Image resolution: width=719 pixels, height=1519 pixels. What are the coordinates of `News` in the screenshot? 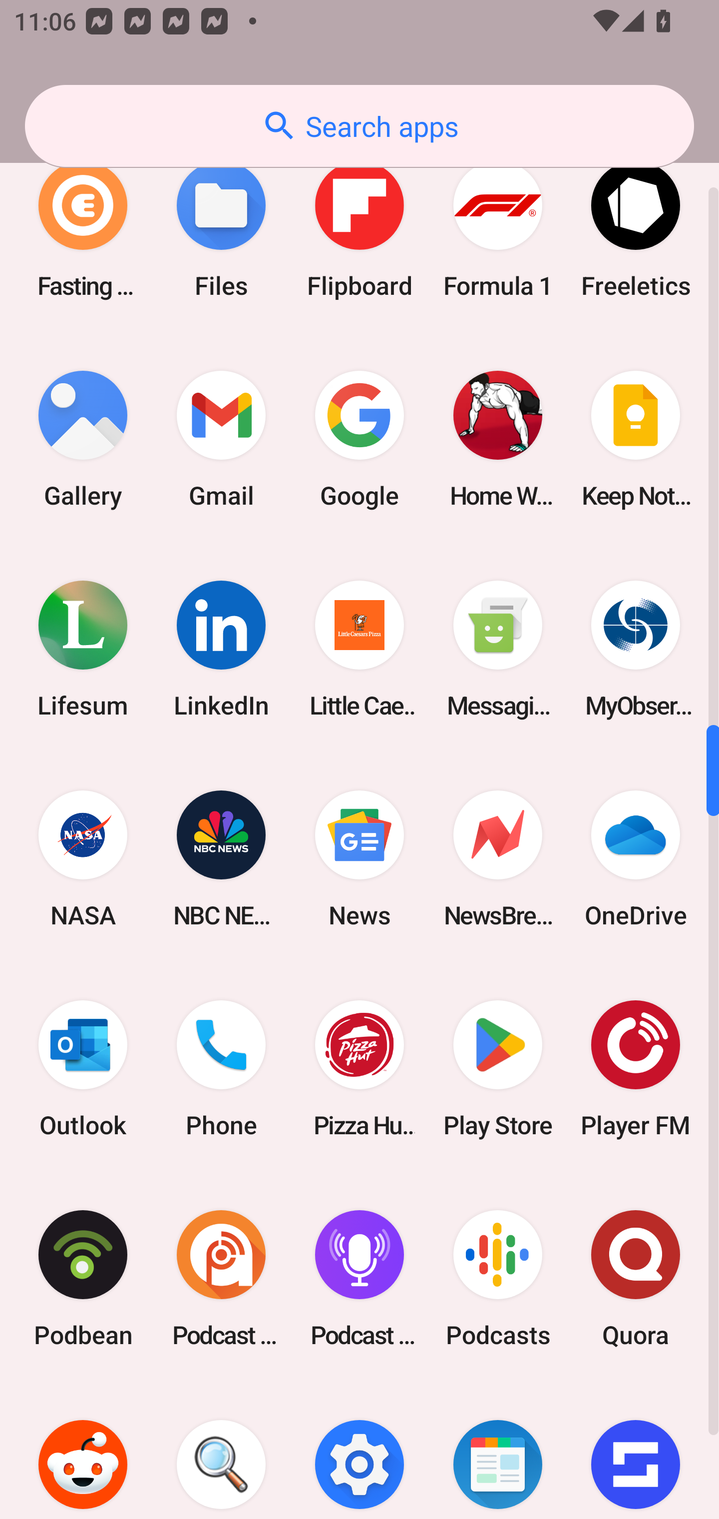 It's located at (359, 858).